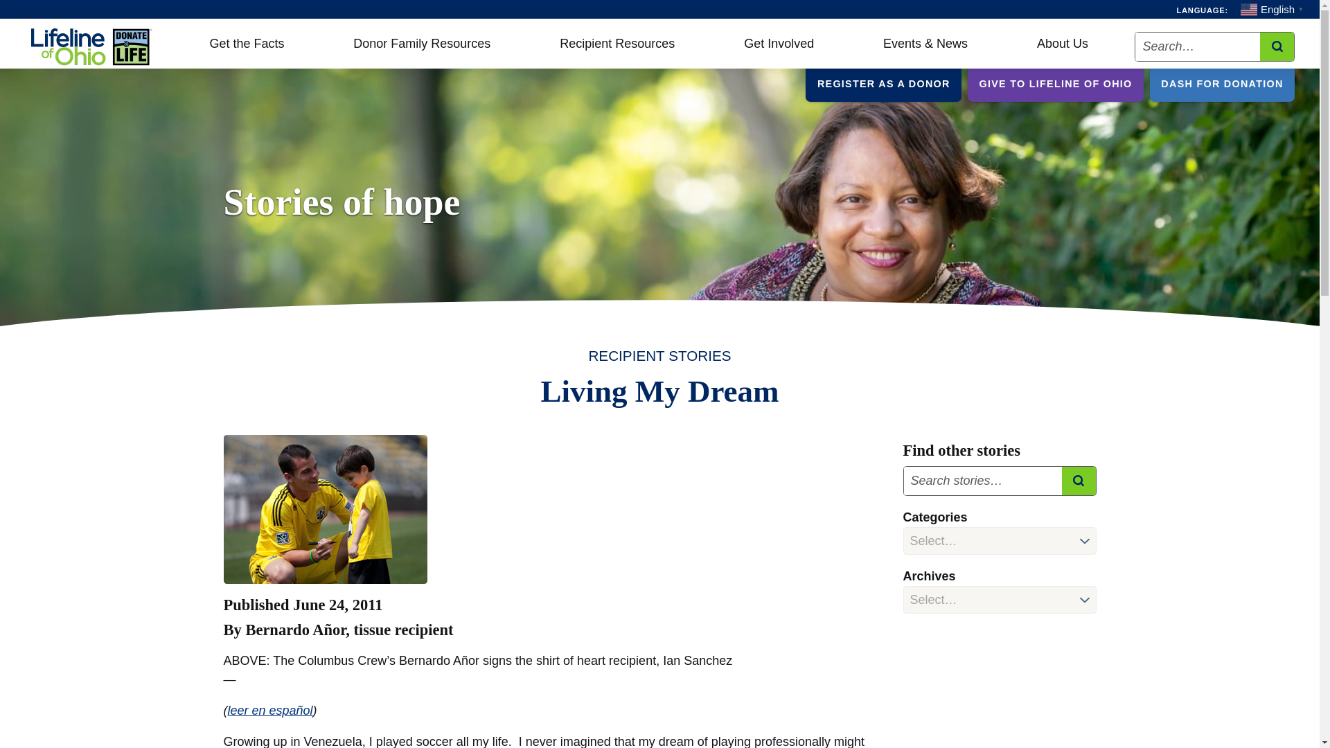 This screenshot has height=748, width=1330. What do you see at coordinates (422, 47) in the screenshot?
I see `Donor Family Resources` at bounding box center [422, 47].